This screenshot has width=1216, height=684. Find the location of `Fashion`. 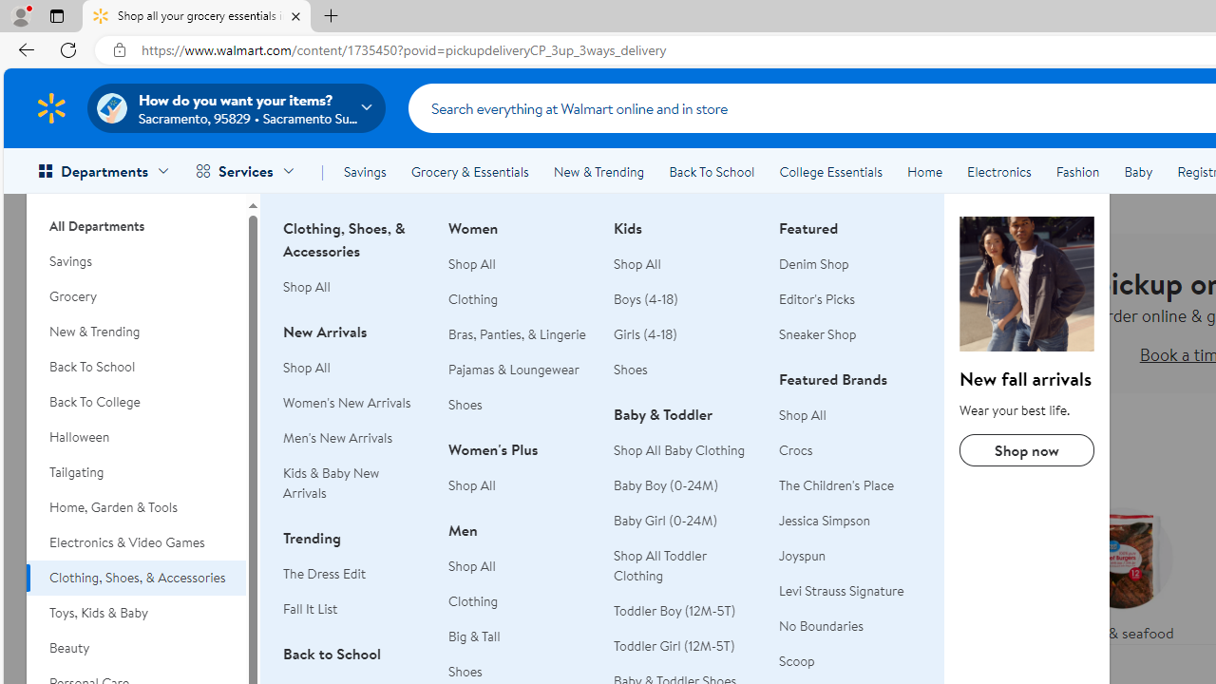

Fashion is located at coordinates (1077, 171).